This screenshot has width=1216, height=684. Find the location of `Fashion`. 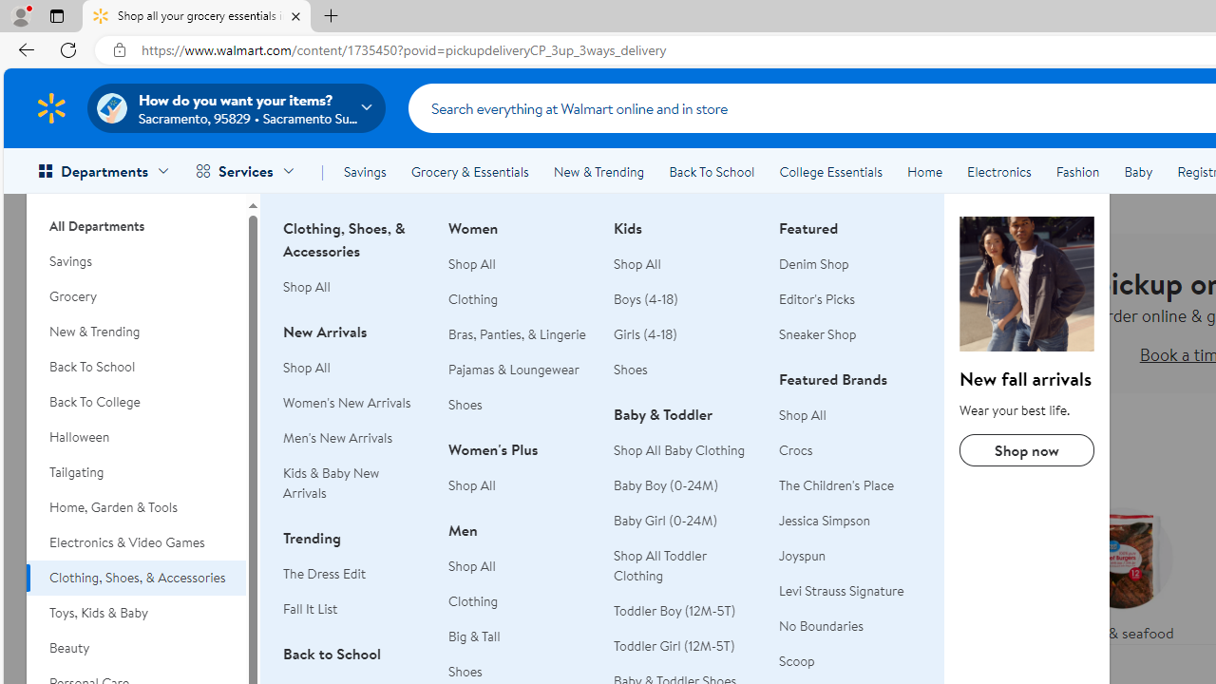

Fashion is located at coordinates (1077, 171).